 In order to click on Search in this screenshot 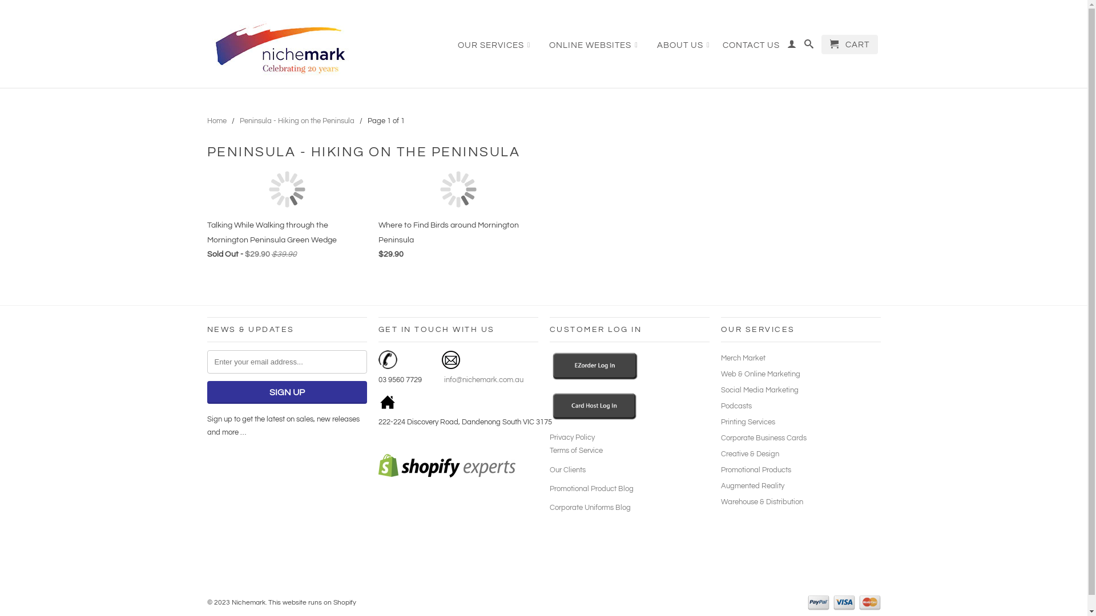, I will do `click(808, 47)`.